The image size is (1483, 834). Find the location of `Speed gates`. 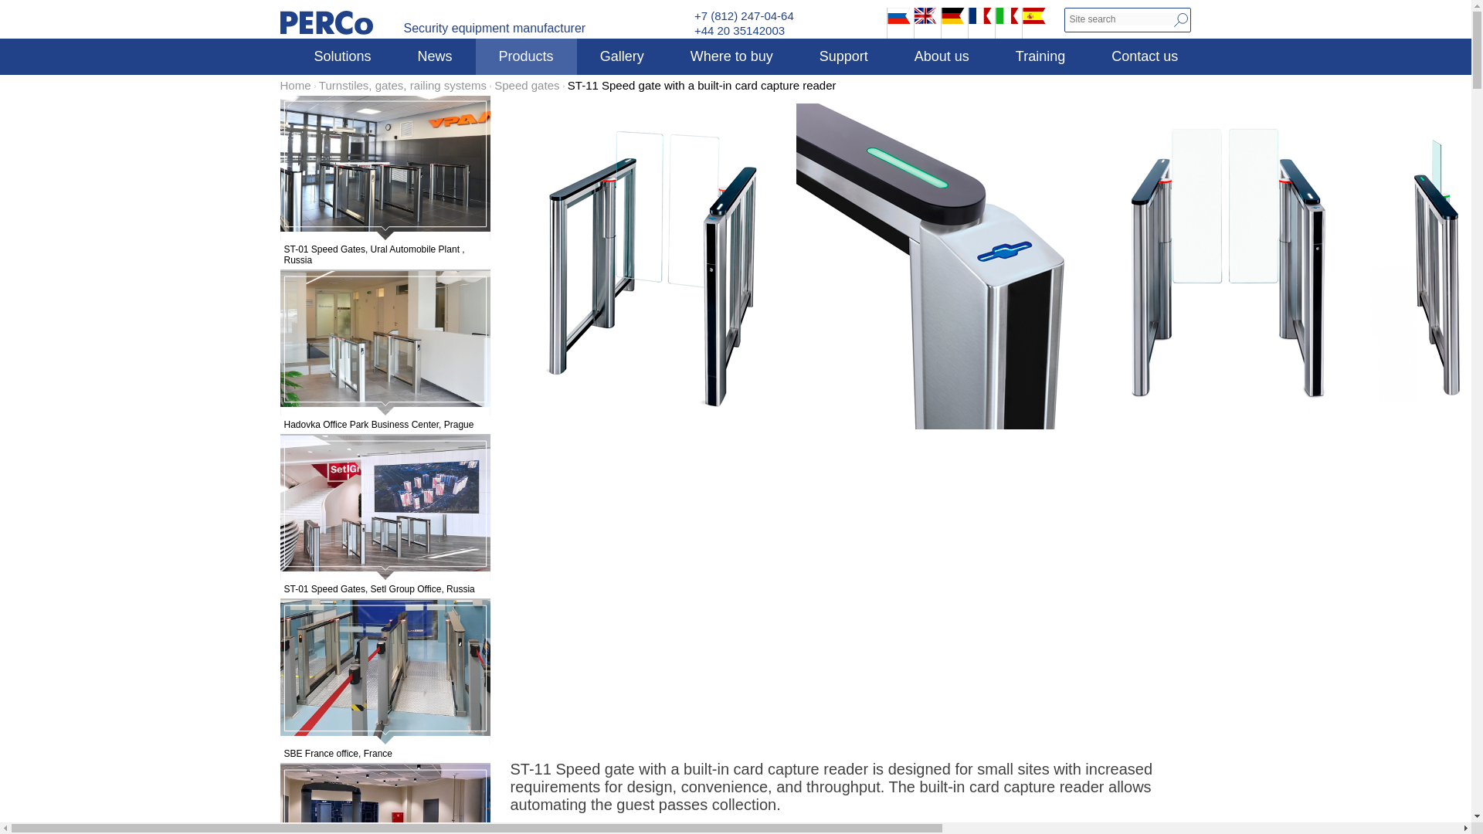

Speed gates is located at coordinates (526, 85).